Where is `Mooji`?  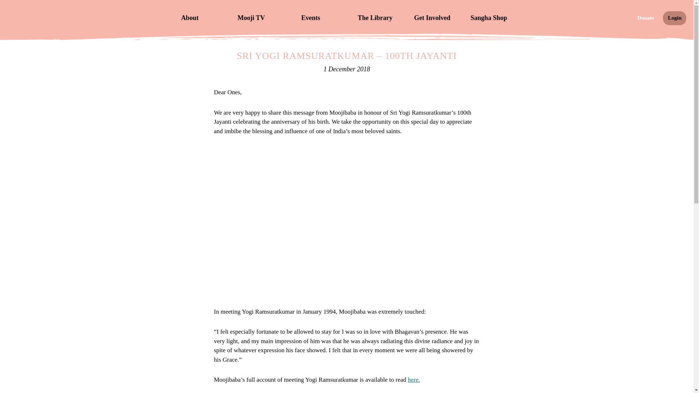 Mooji is located at coordinates (35, 21).